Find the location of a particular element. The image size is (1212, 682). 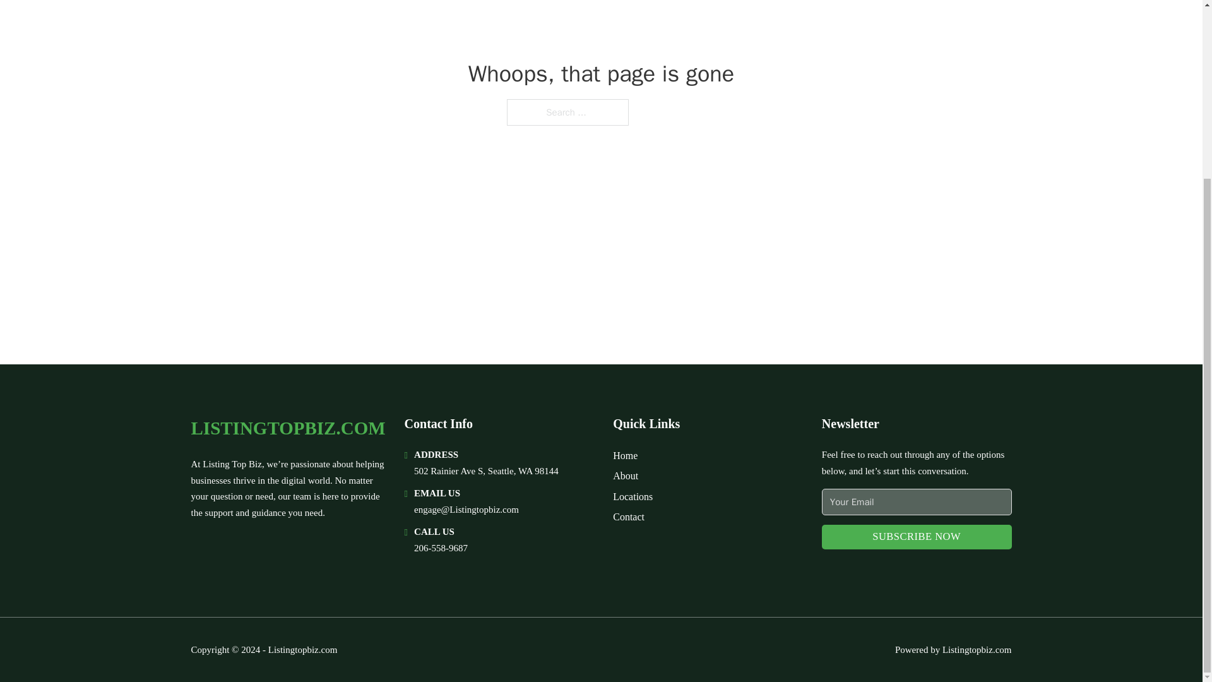

Contact is located at coordinates (629, 517).